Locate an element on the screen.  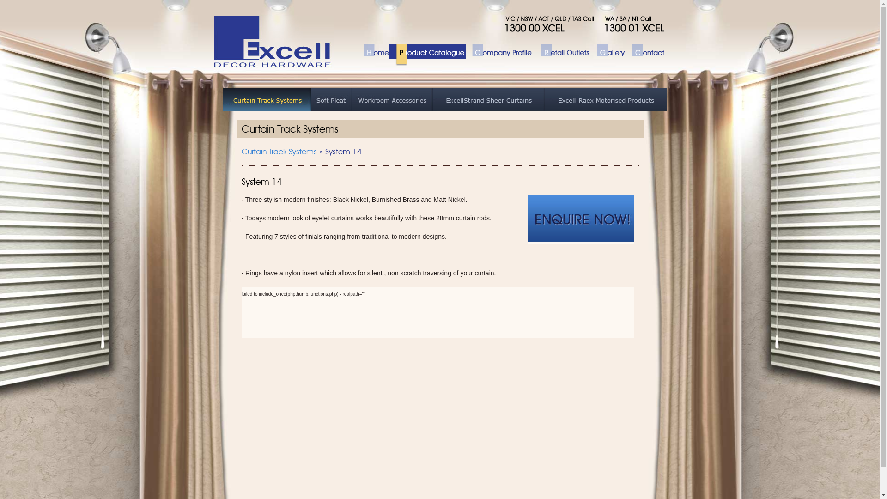
Enquire about his product is located at coordinates (581, 219).